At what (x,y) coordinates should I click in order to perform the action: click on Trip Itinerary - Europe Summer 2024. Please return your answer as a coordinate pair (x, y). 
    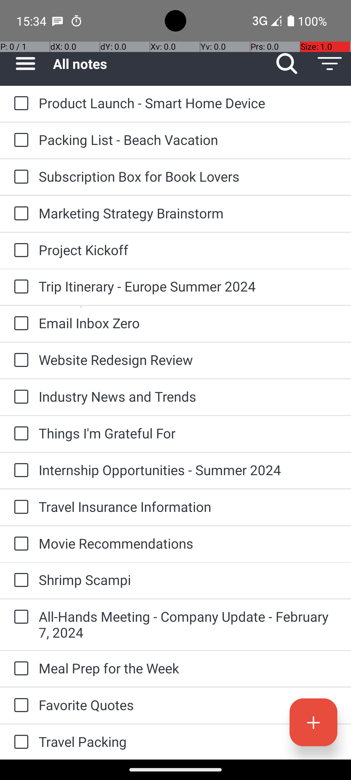
    Looking at the image, I should click on (188, 286).